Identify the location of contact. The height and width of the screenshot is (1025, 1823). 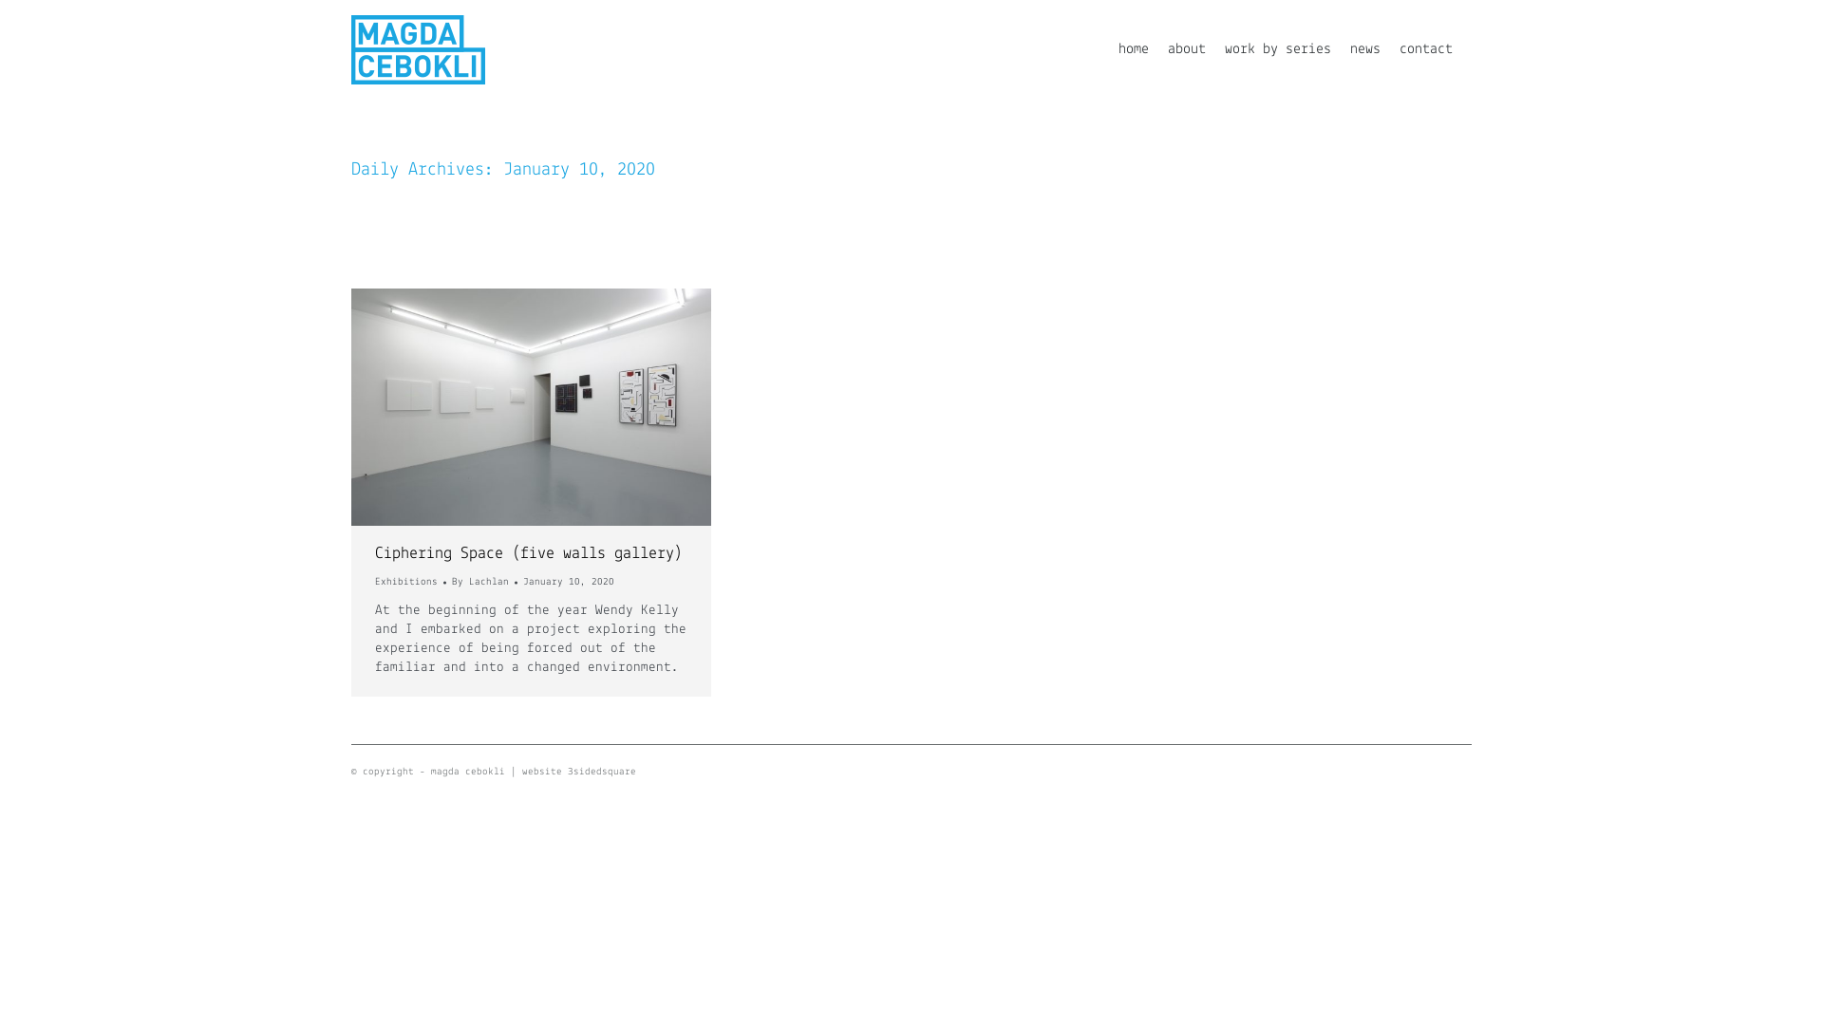
(1426, 49).